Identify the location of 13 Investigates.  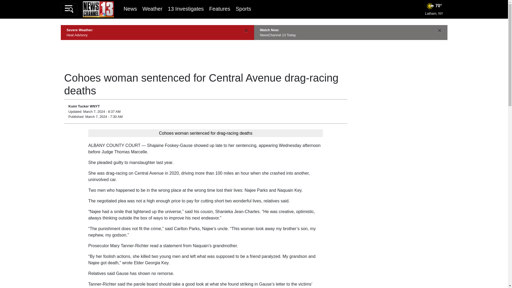
(186, 9).